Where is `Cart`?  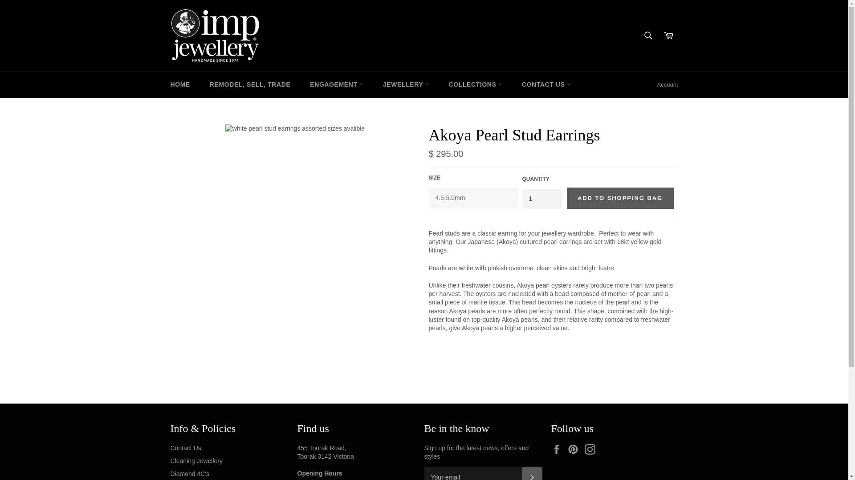
Cart is located at coordinates (668, 36).